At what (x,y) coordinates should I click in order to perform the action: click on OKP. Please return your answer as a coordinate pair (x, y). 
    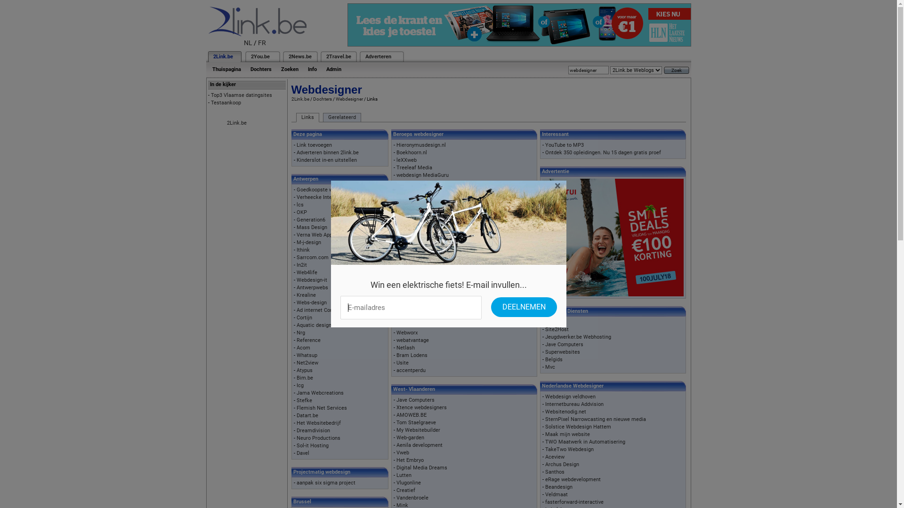
    Looking at the image, I should click on (302, 213).